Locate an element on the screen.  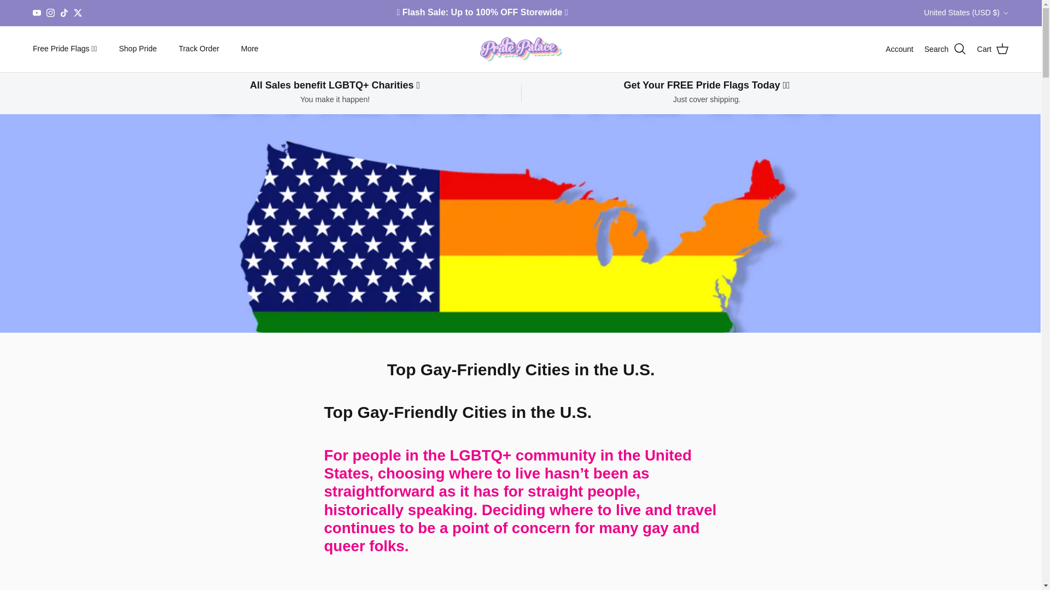
Pride Palace on YouTube is located at coordinates (36, 13).